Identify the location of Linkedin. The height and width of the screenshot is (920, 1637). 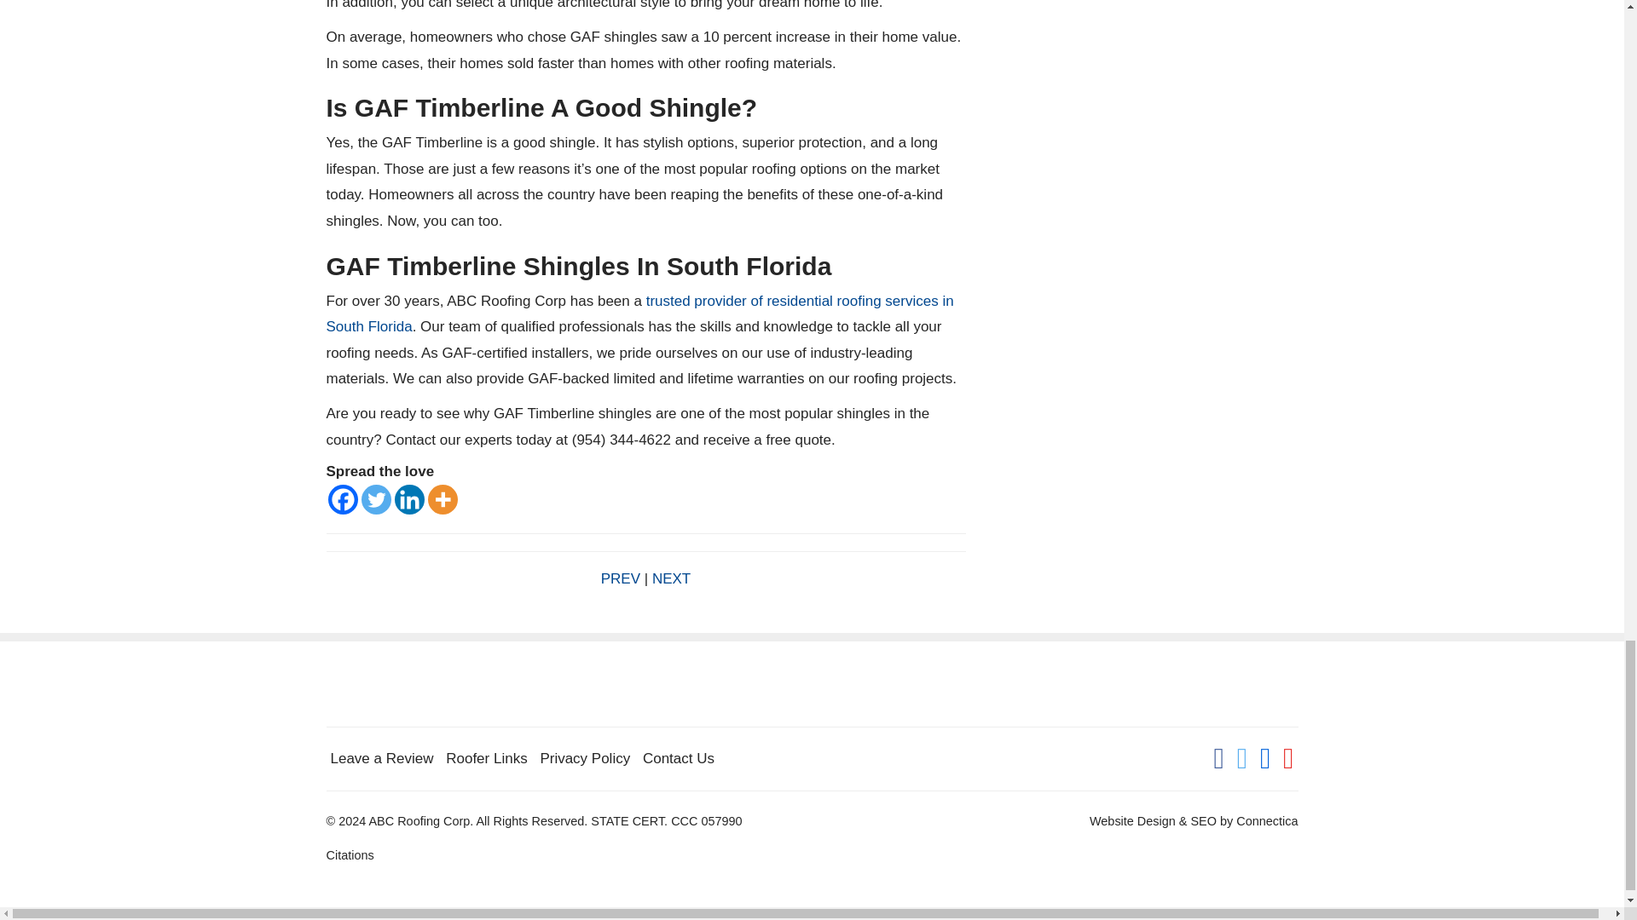
(409, 499).